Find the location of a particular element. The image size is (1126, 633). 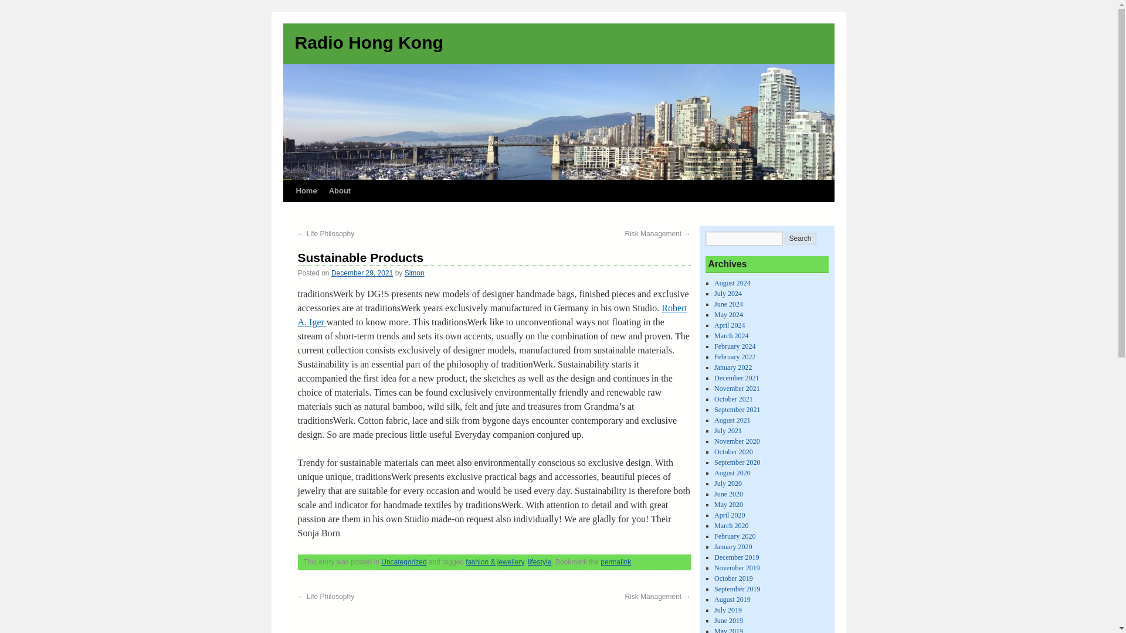

June 2024 is located at coordinates (728, 304).